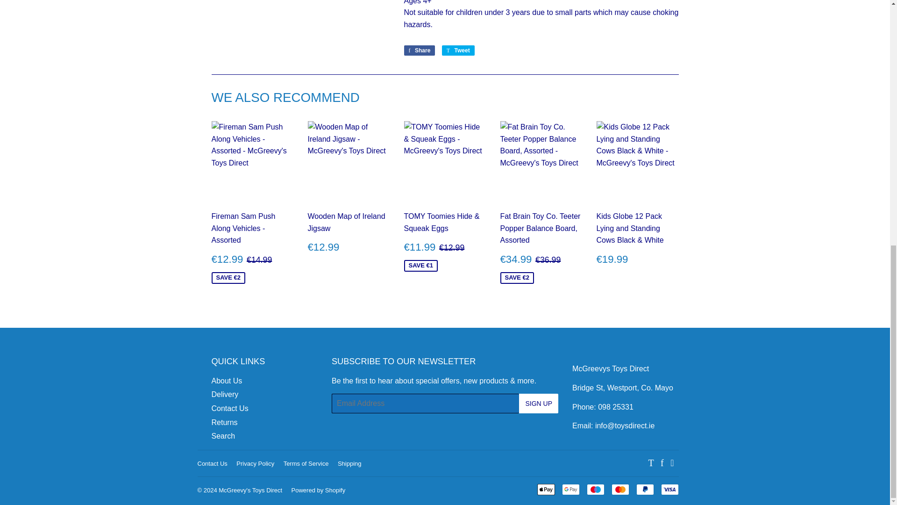  What do you see at coordinates (570, 489) in the screenshot?
I see `Google Pay` at bounding box center [570, 489].